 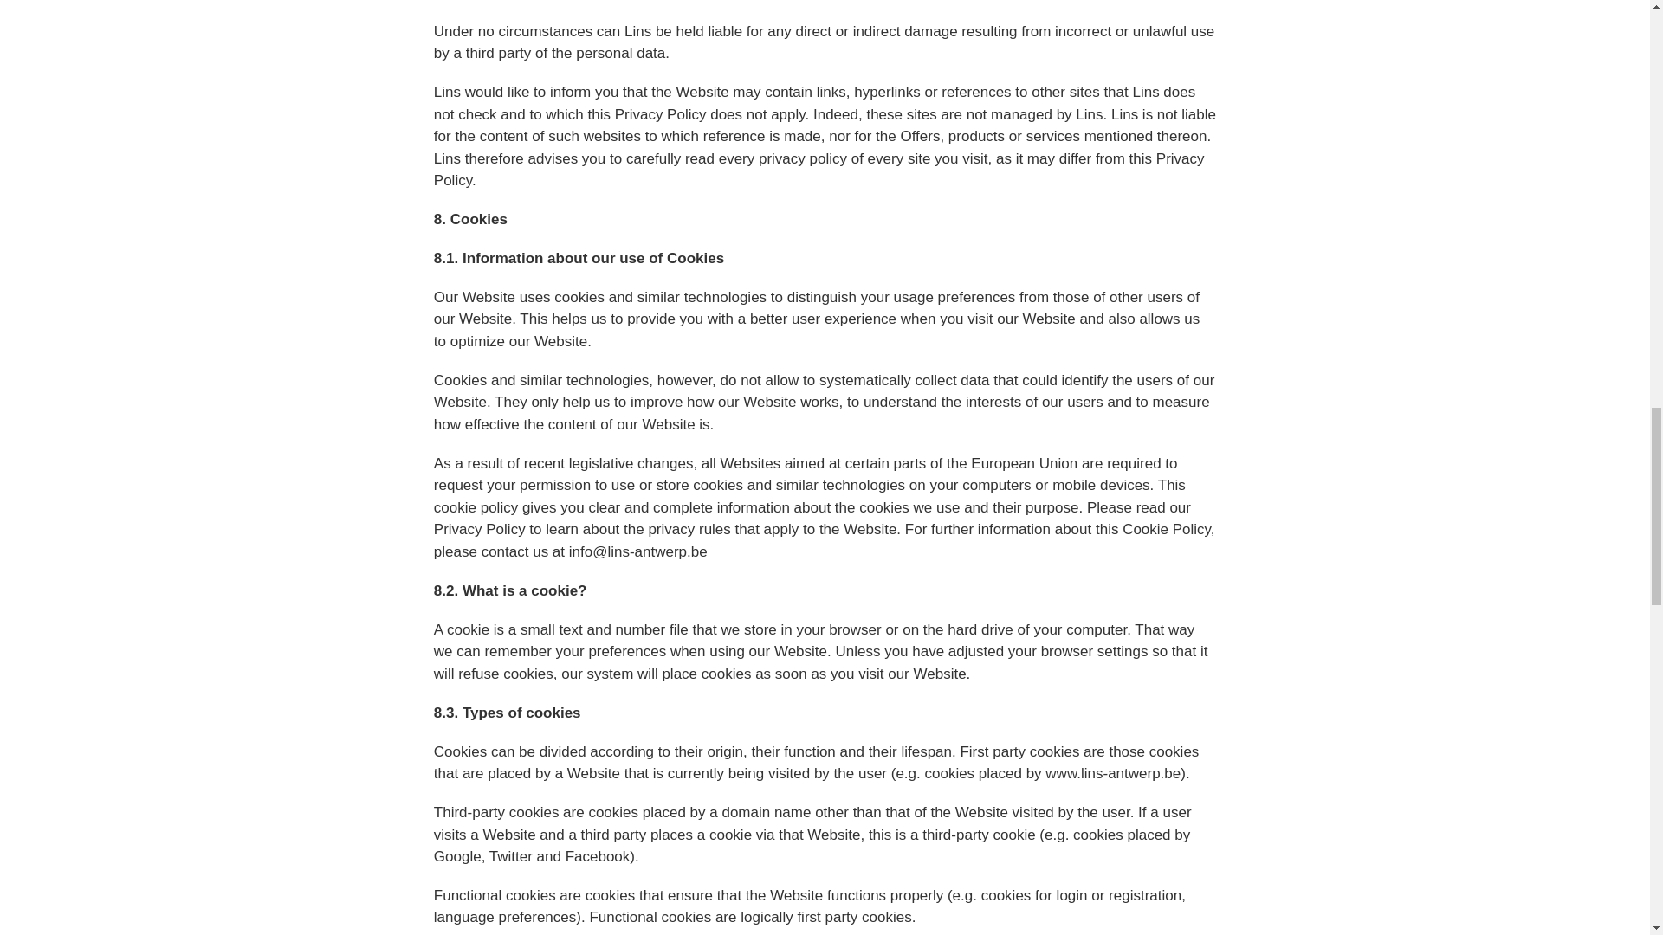 I want to click on www, so click(x=1060, y=774).